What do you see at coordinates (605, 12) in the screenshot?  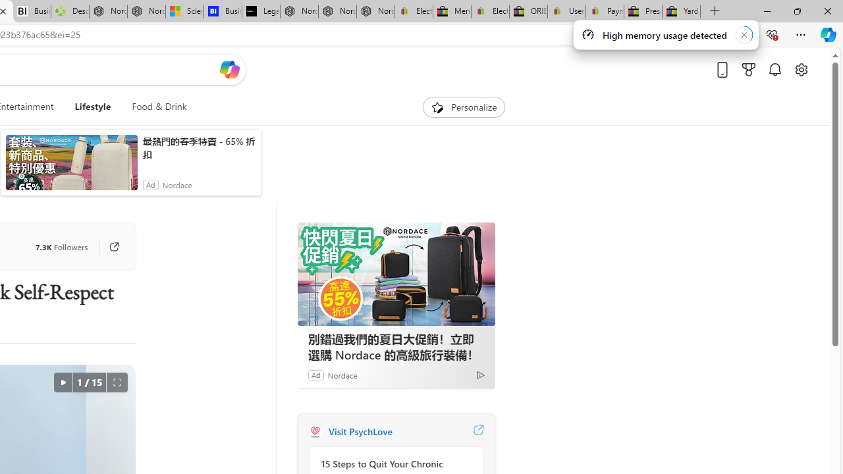 I see `Payments Terms of Use | eBay.com` at bounding box center [605, 12].